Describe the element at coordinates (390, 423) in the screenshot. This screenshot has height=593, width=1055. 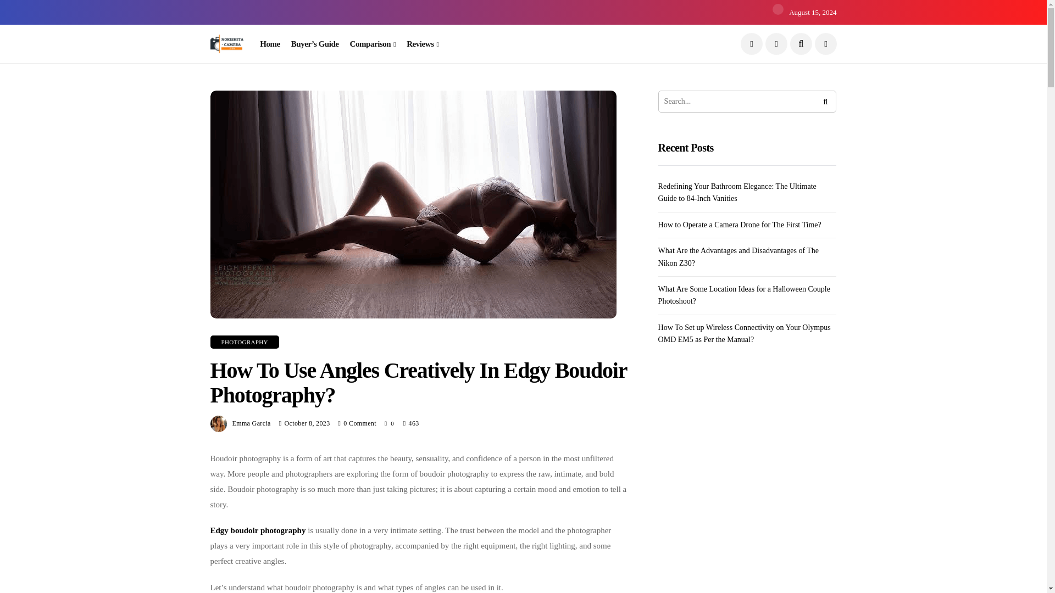
I see `Like` at that location.